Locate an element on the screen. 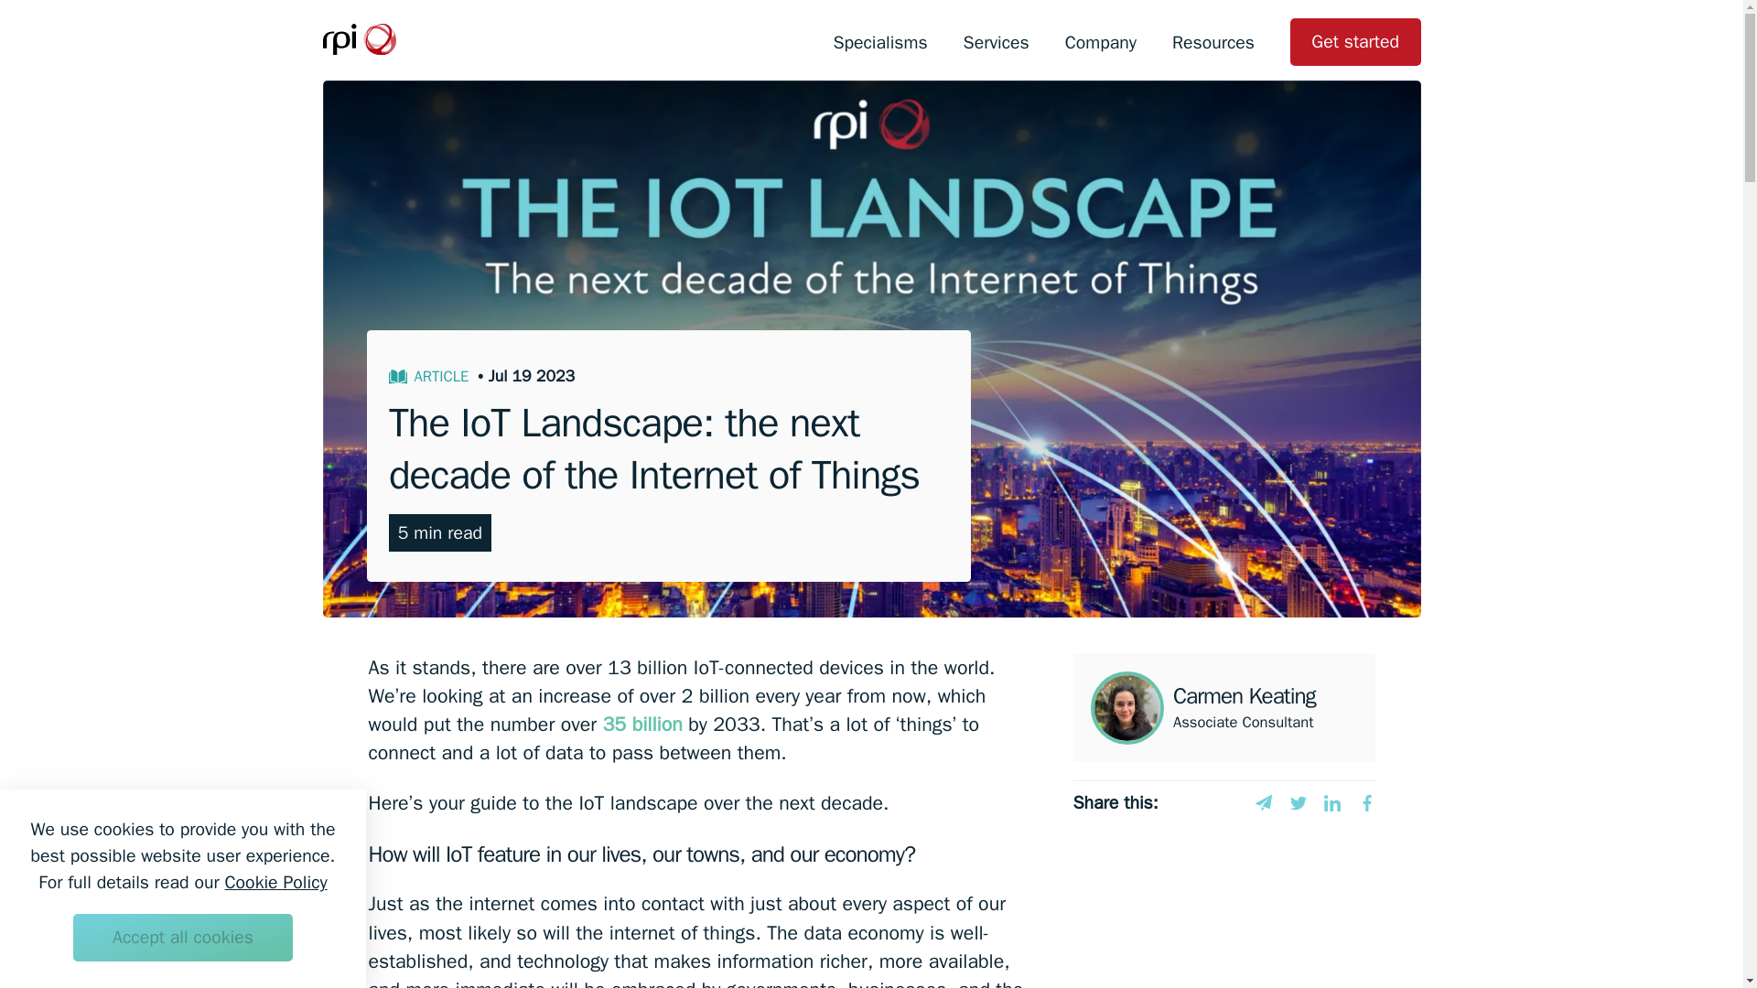  Resources is located at coordinates (1213, 42).